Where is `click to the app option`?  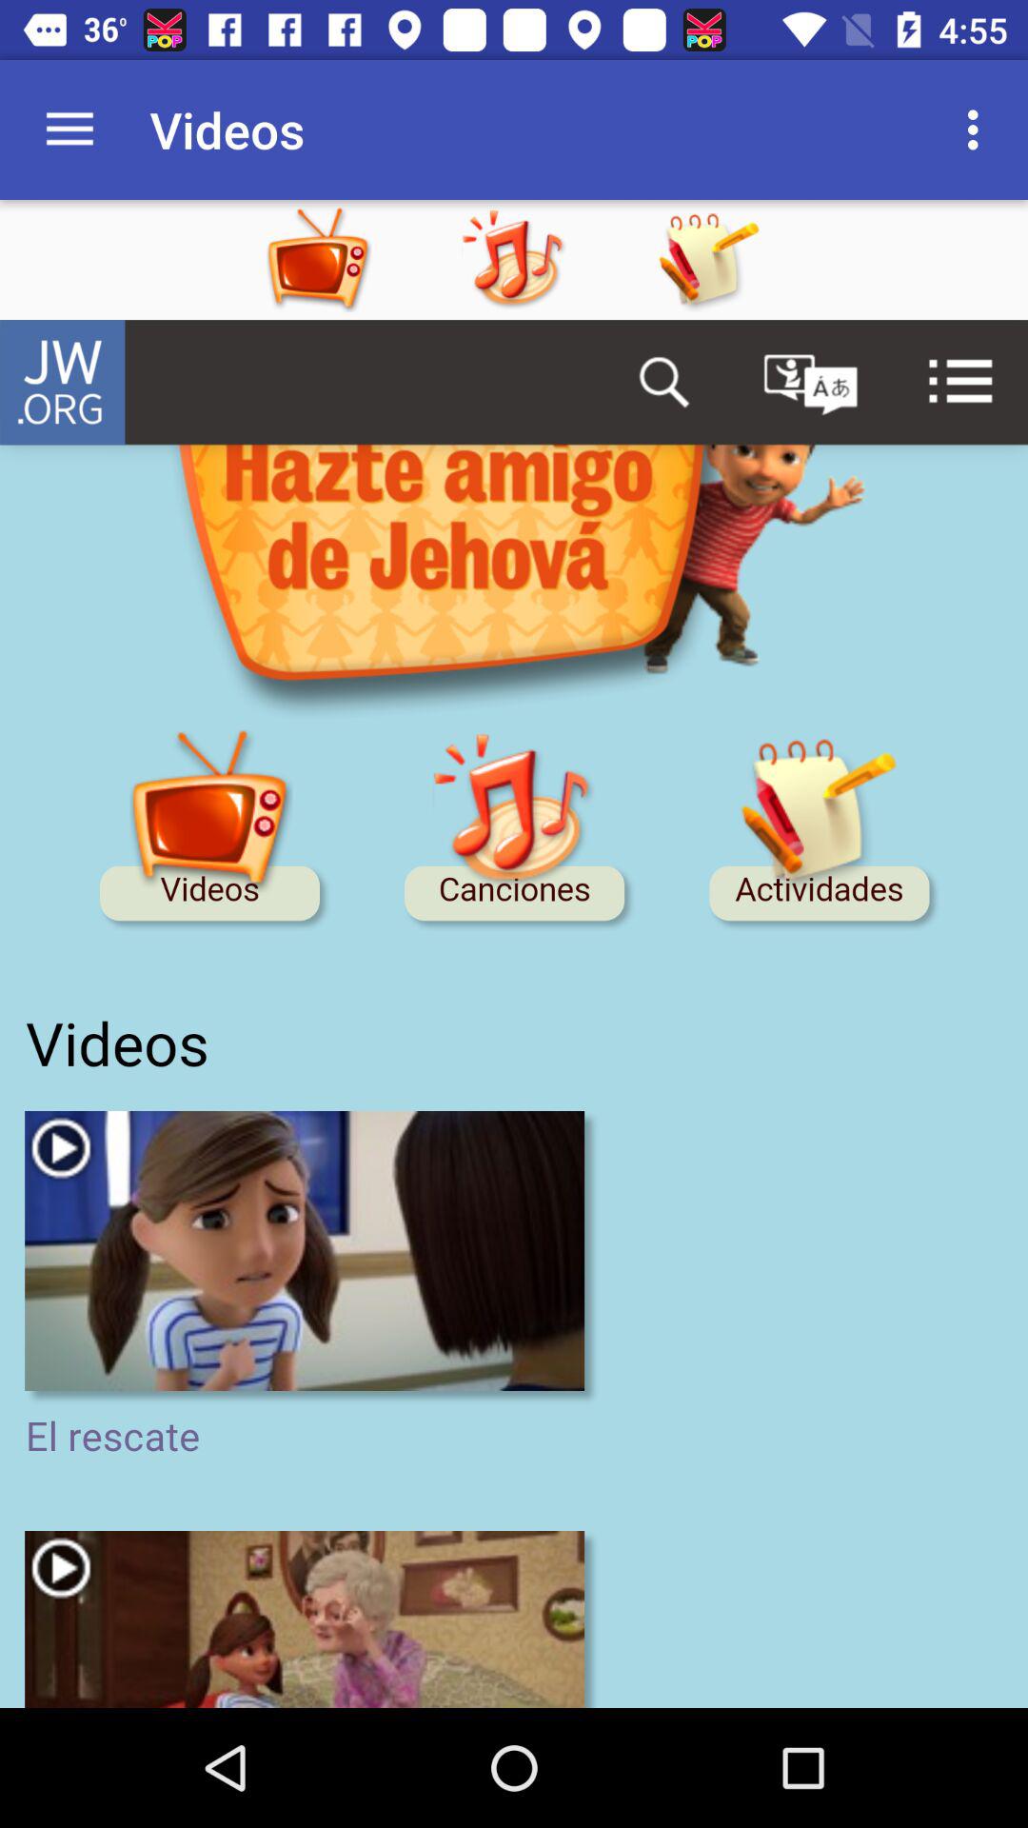
click to the app option is located at coordinates (551, 260).